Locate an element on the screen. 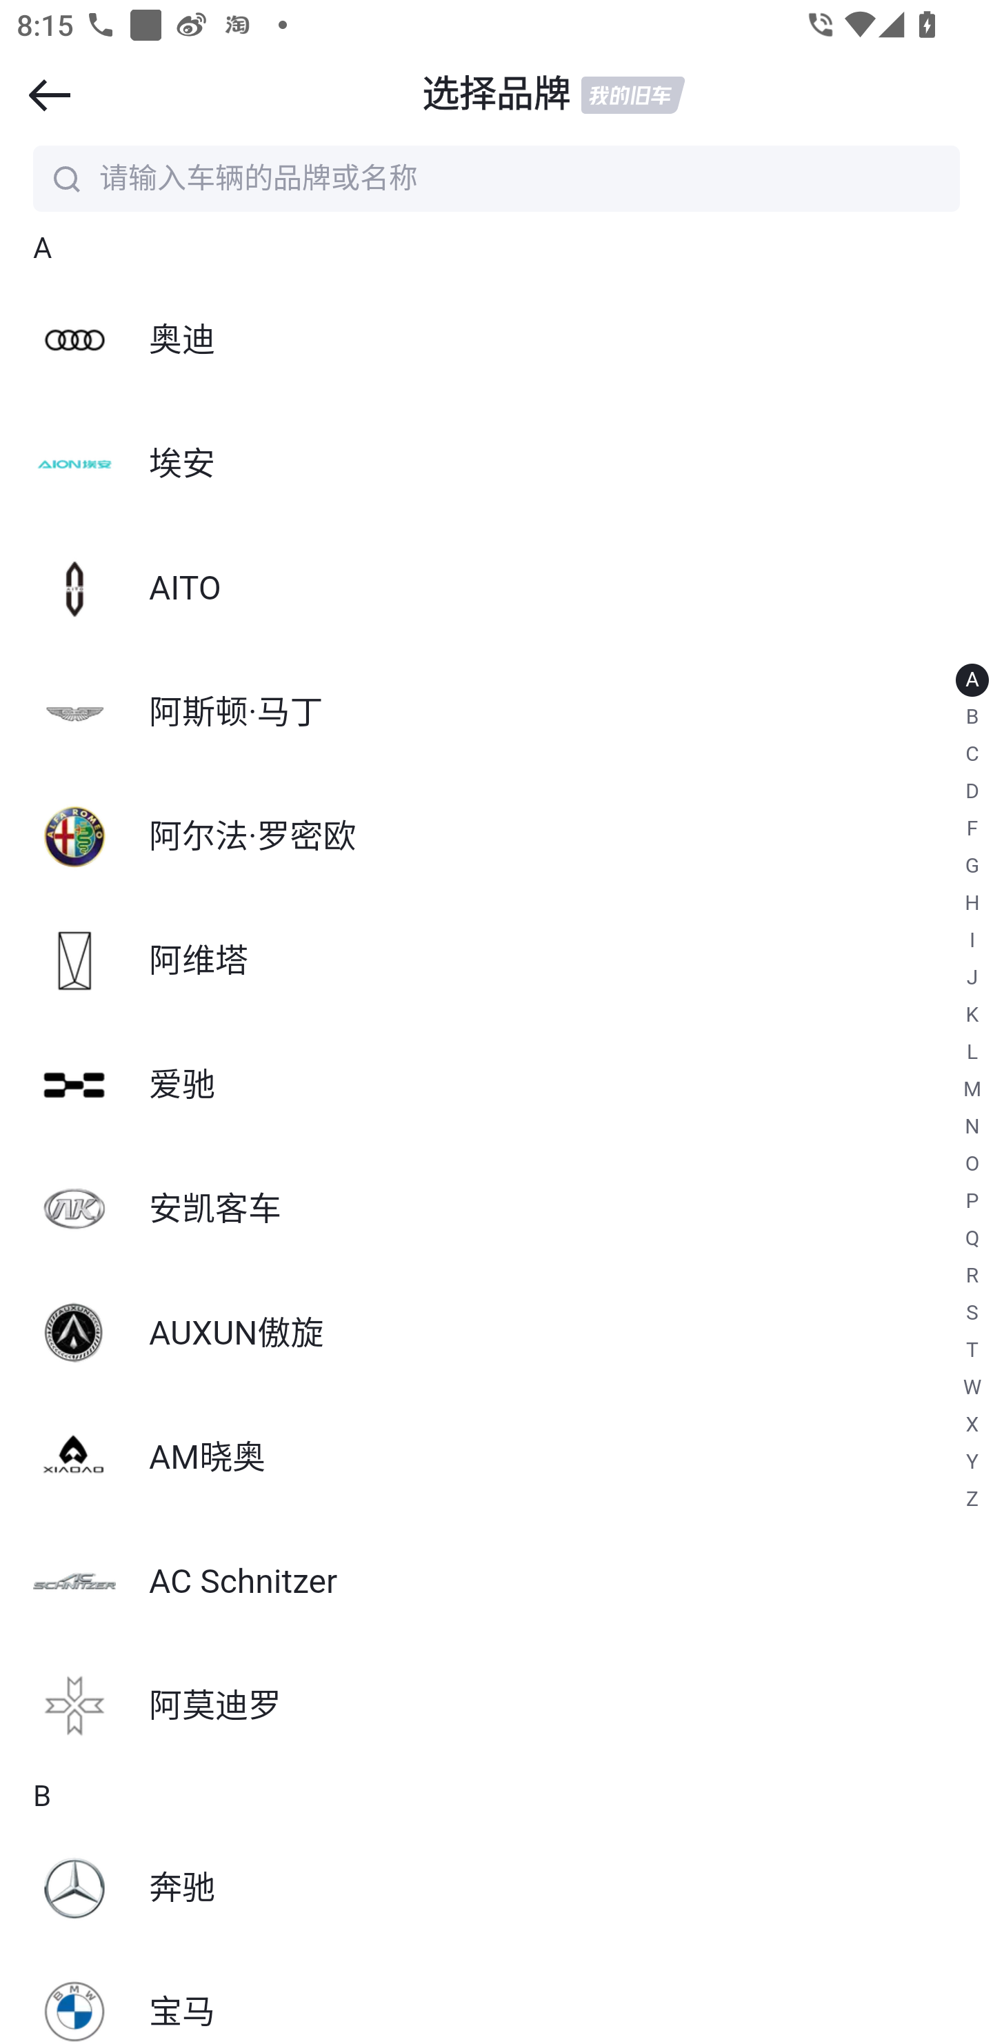 The height and width of the screenshot is (2042, 993). 埃安 is located at coordinates (496, 464).